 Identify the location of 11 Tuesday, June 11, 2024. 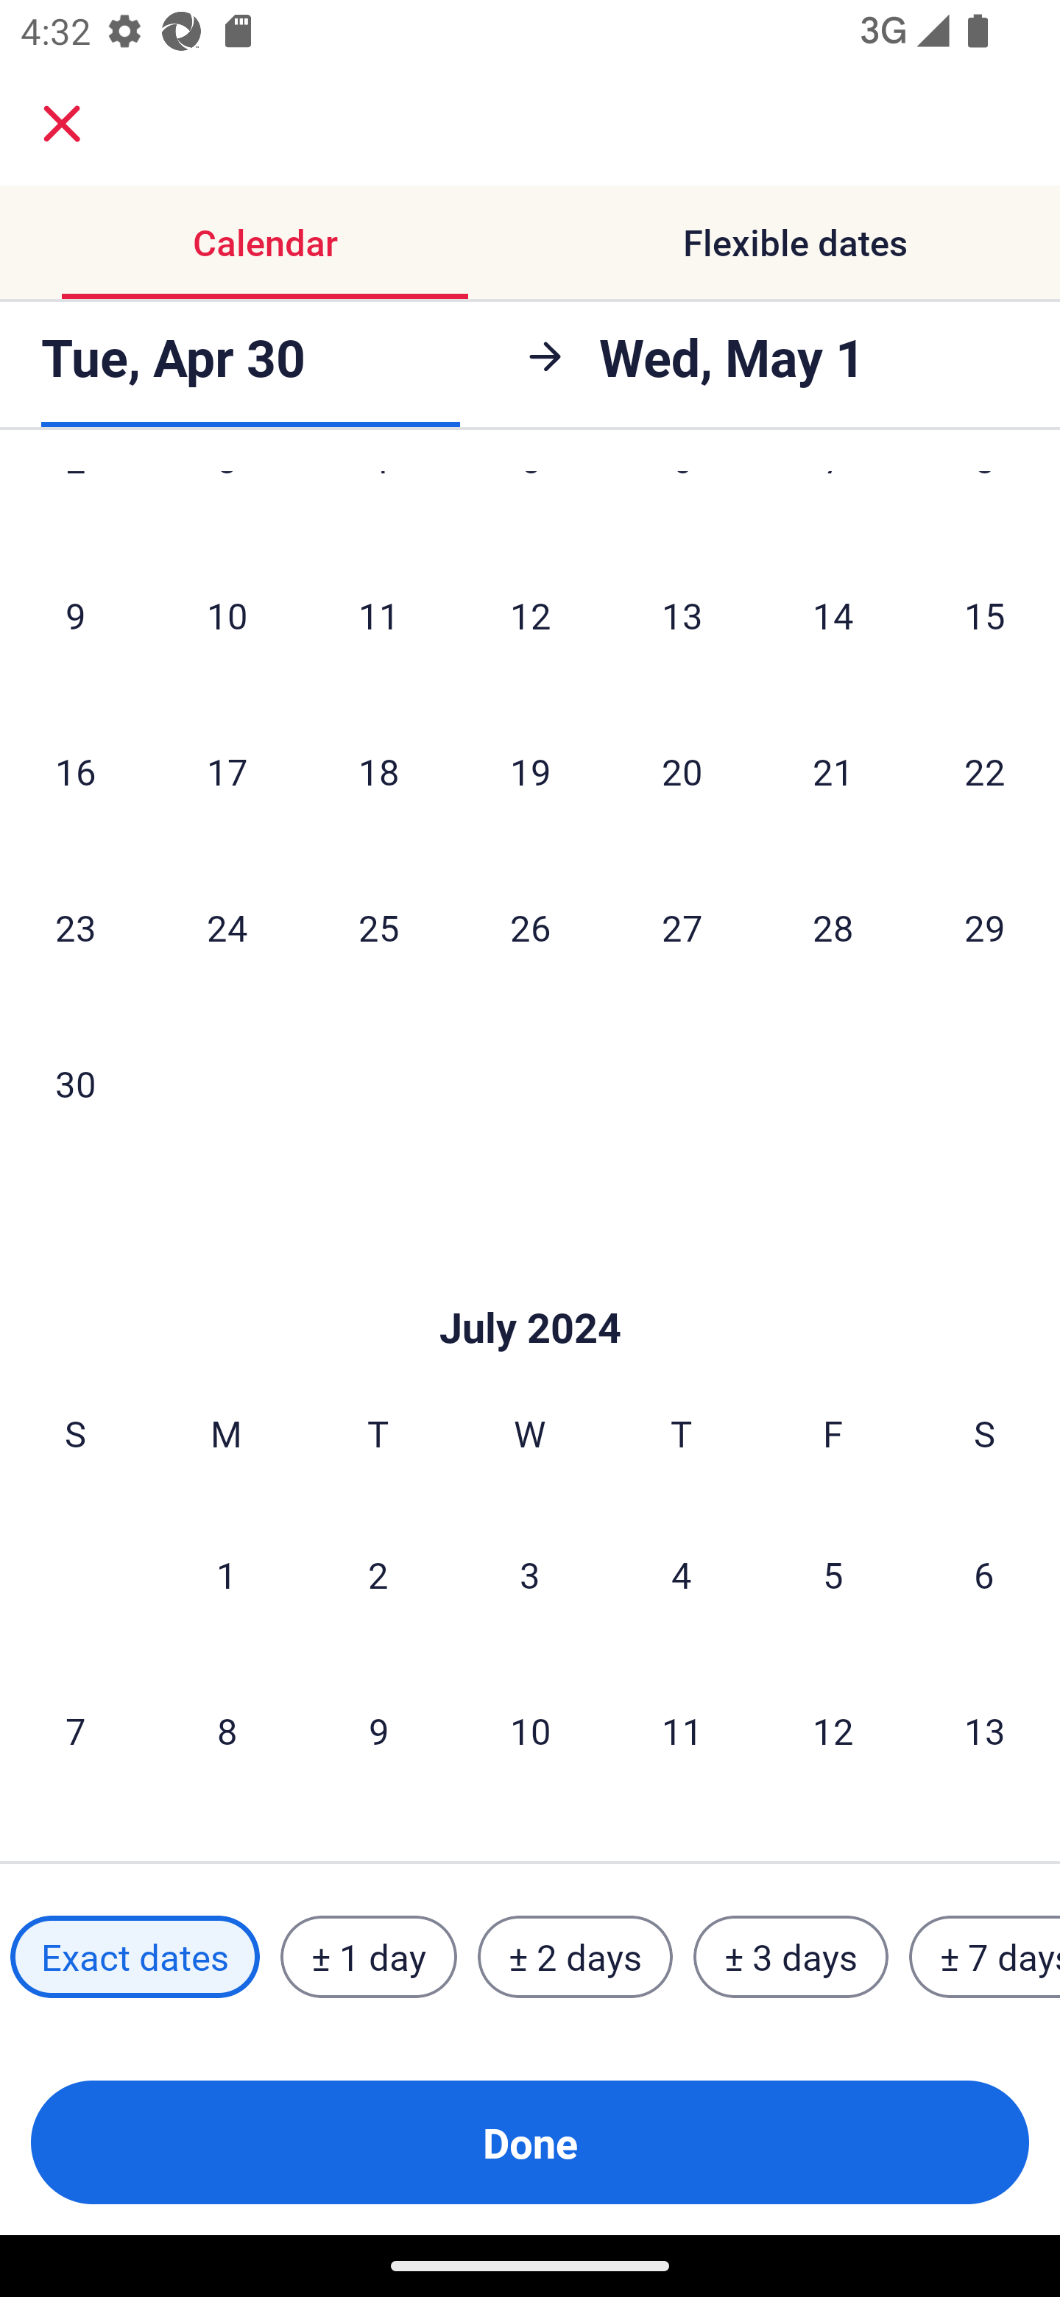
(378, 615).